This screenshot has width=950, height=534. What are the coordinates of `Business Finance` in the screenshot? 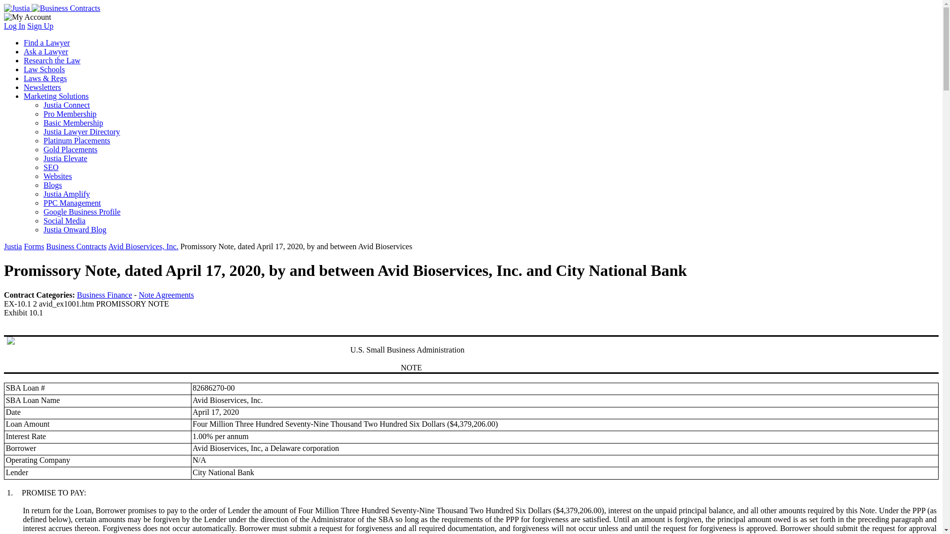 It's located at (105, 295).